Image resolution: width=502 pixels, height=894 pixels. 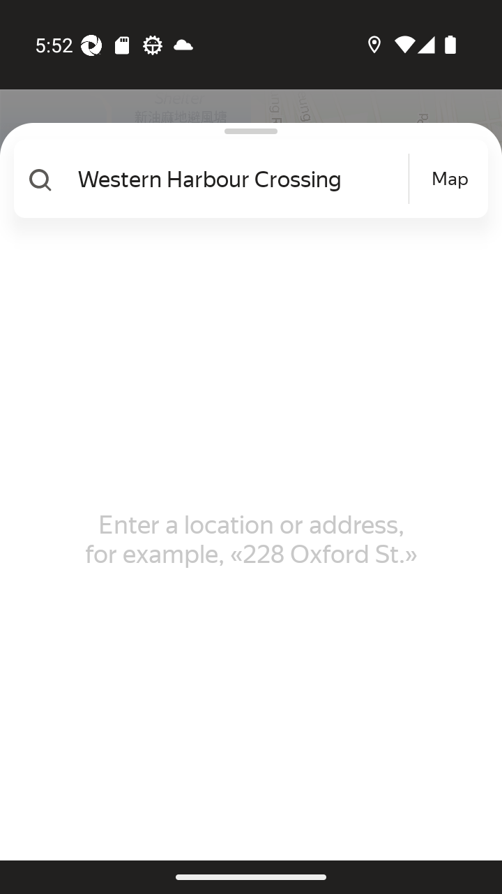 What do you see at coordinates (241, 179) in the screenshot?
I see `Western Harbour Crossing` at bounding box center [241, 179].